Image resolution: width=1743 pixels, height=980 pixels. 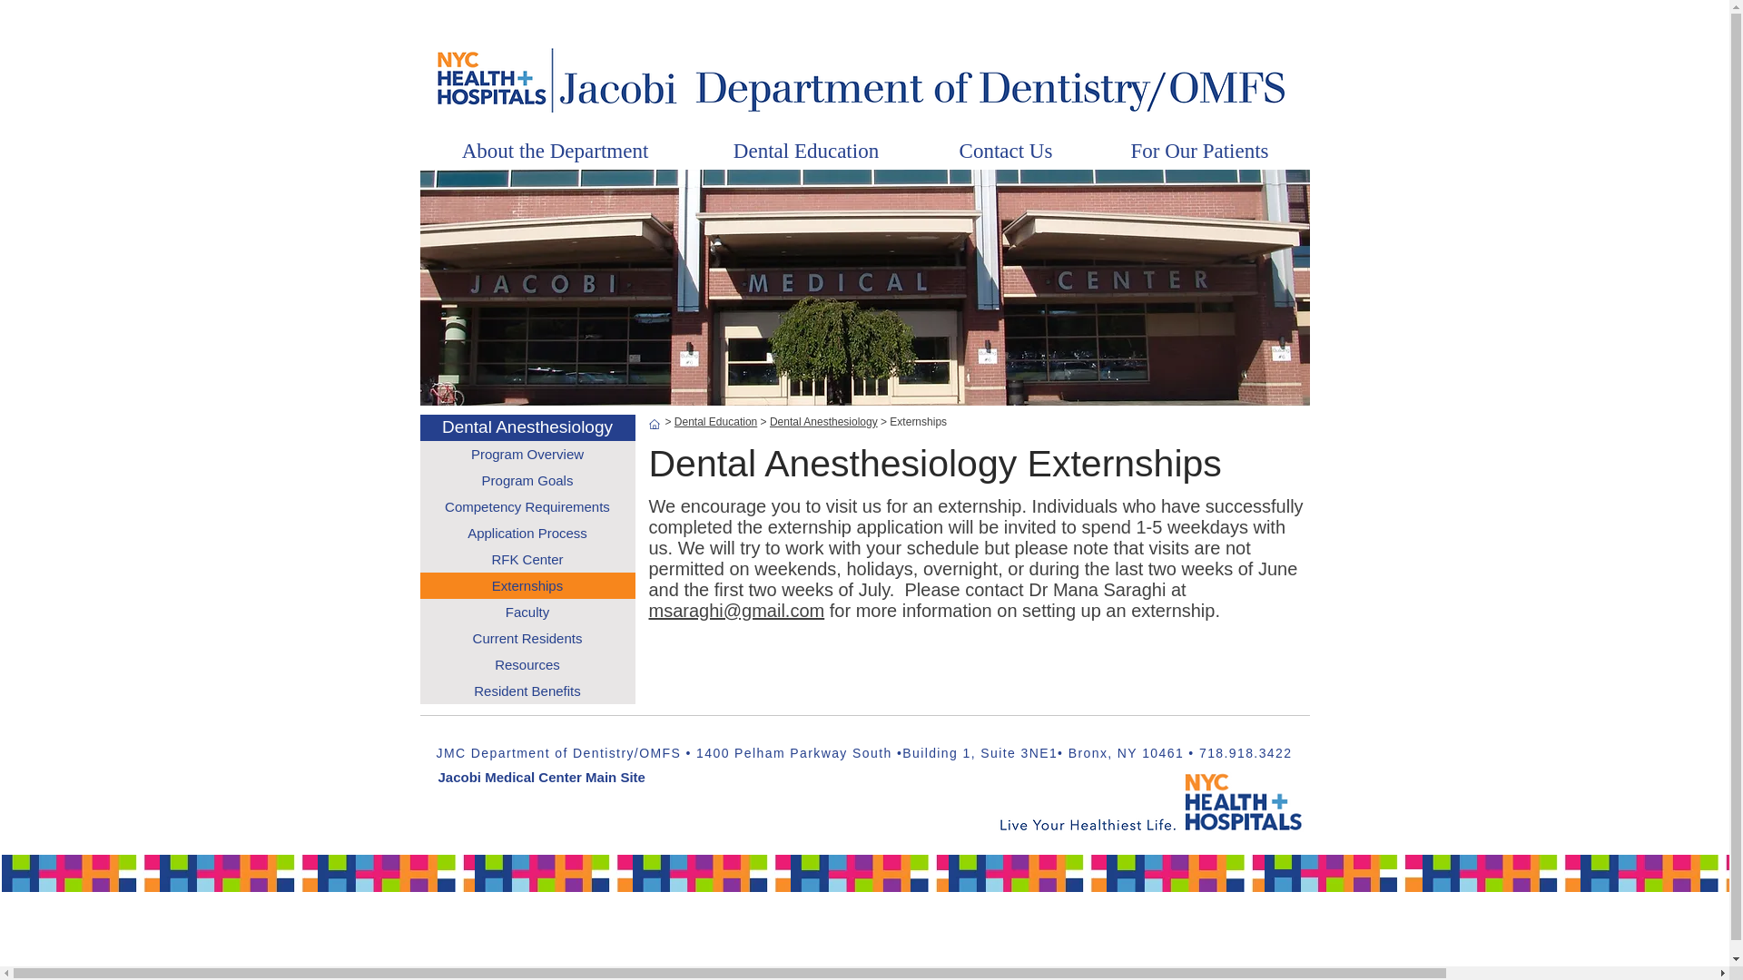 What do you see at coordinates (527, 481) in the screenshot?
I see `Program Goals` at bounding box center [527, 481].